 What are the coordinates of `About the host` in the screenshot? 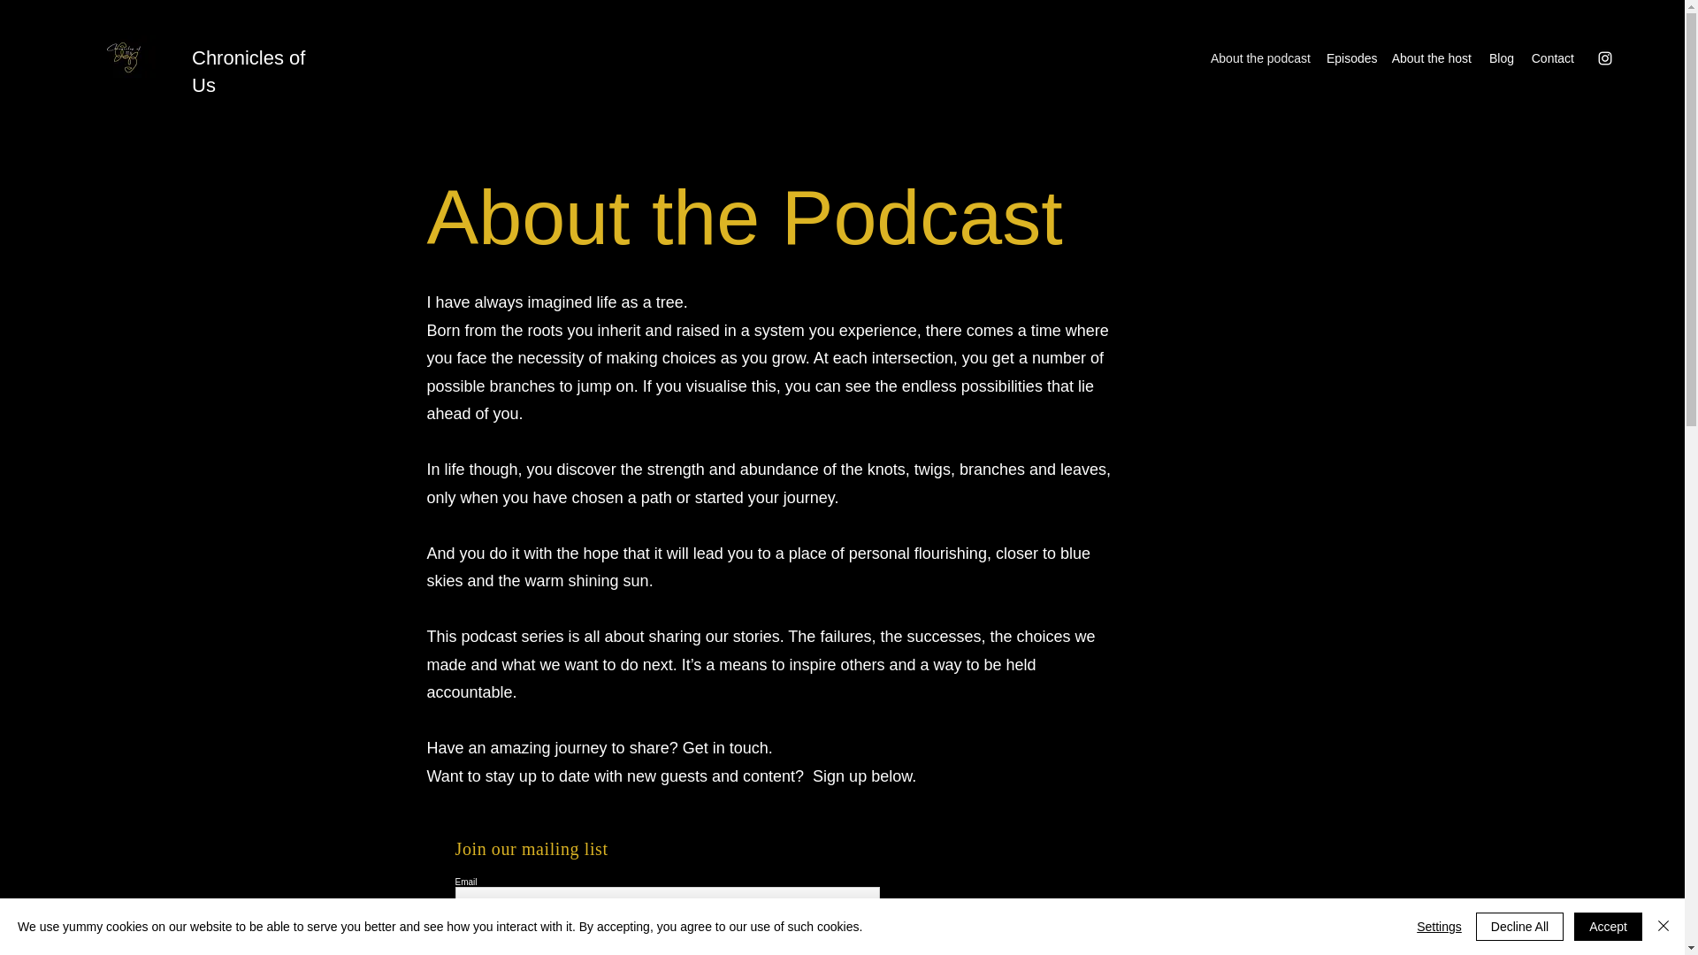 It's located at (1431, 58).